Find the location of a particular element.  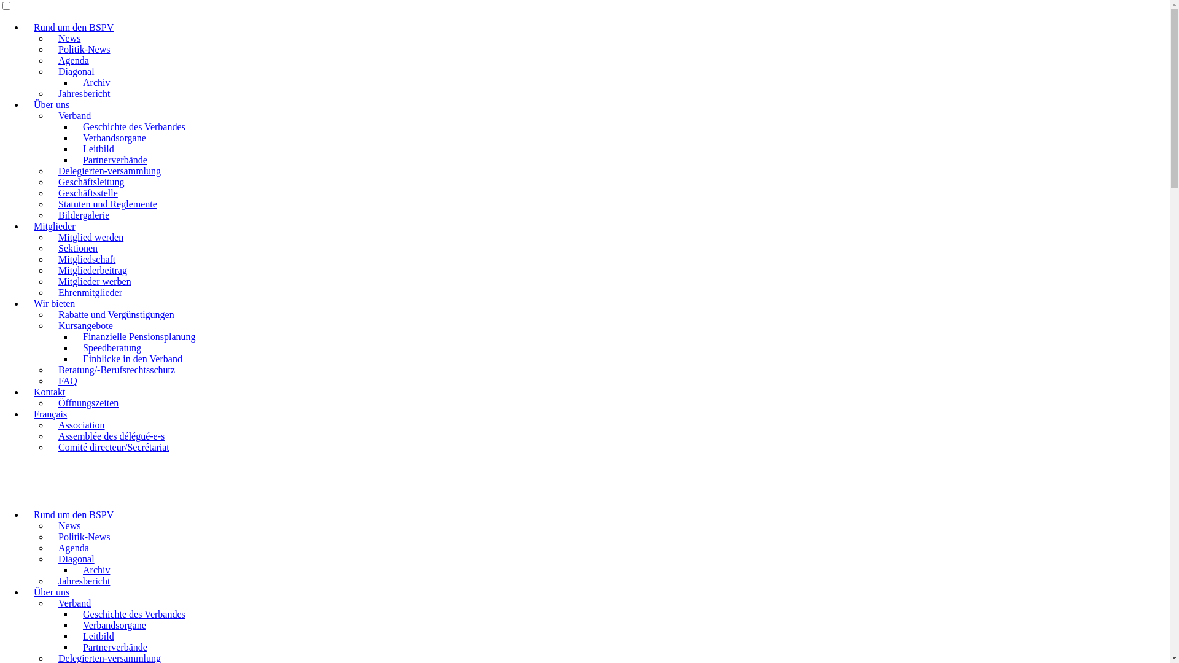

Geschichte des Verbandes is located at coordinates (134, 126).